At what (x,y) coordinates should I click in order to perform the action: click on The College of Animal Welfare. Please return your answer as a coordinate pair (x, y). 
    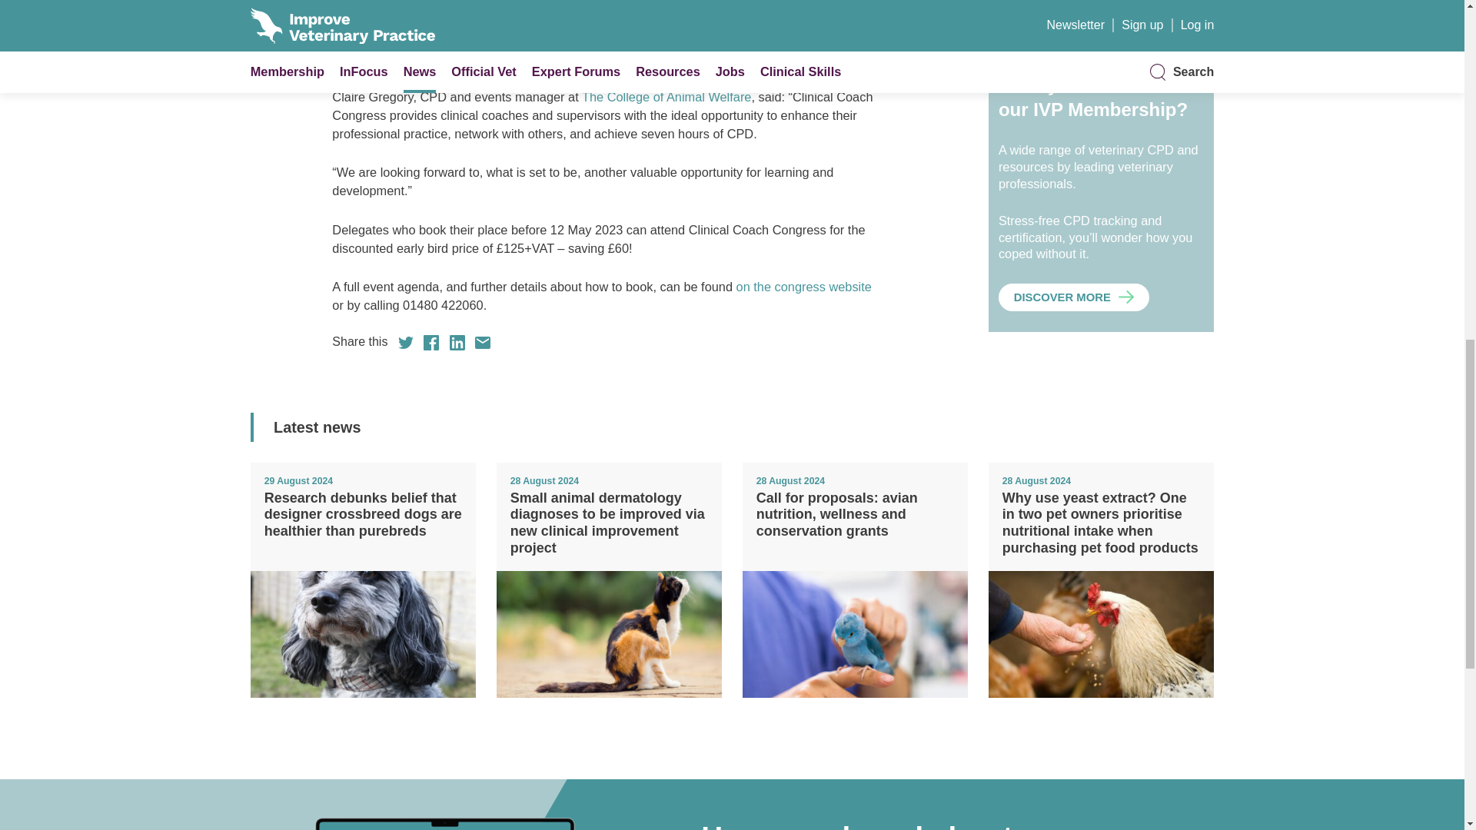
    Looking at the image, I should click on (666, 97).